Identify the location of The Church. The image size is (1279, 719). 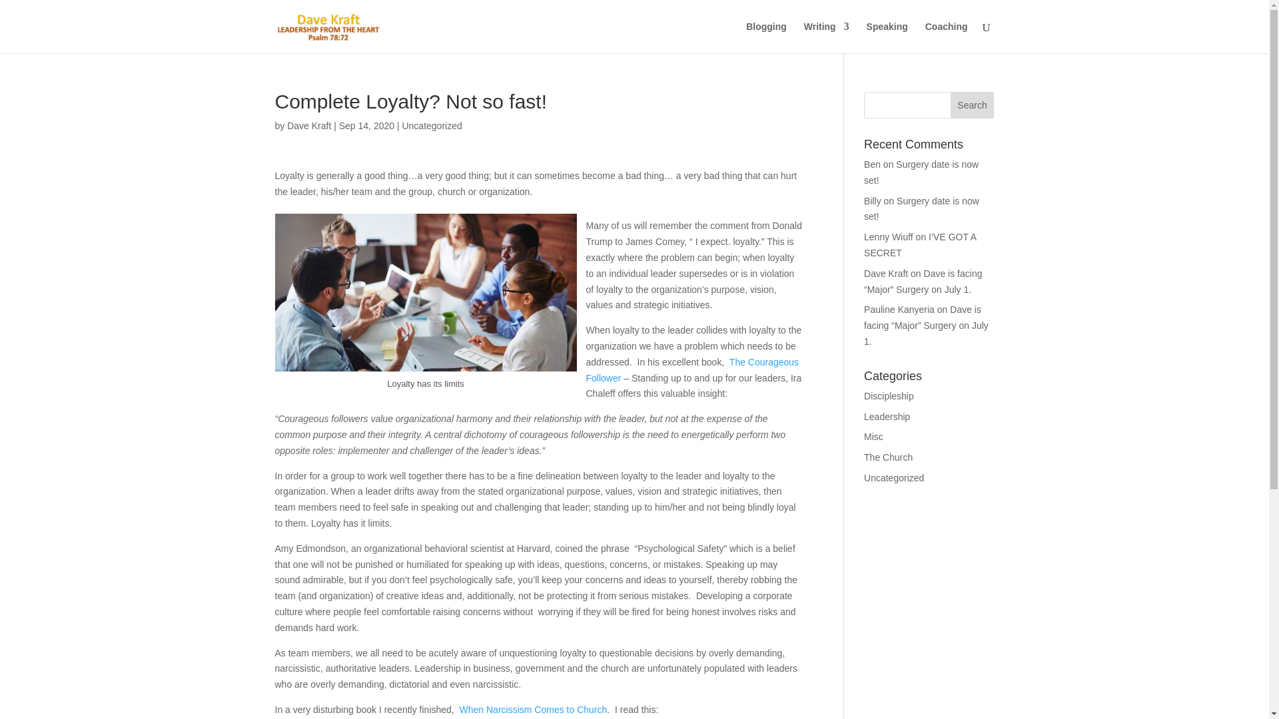
(889, 457).